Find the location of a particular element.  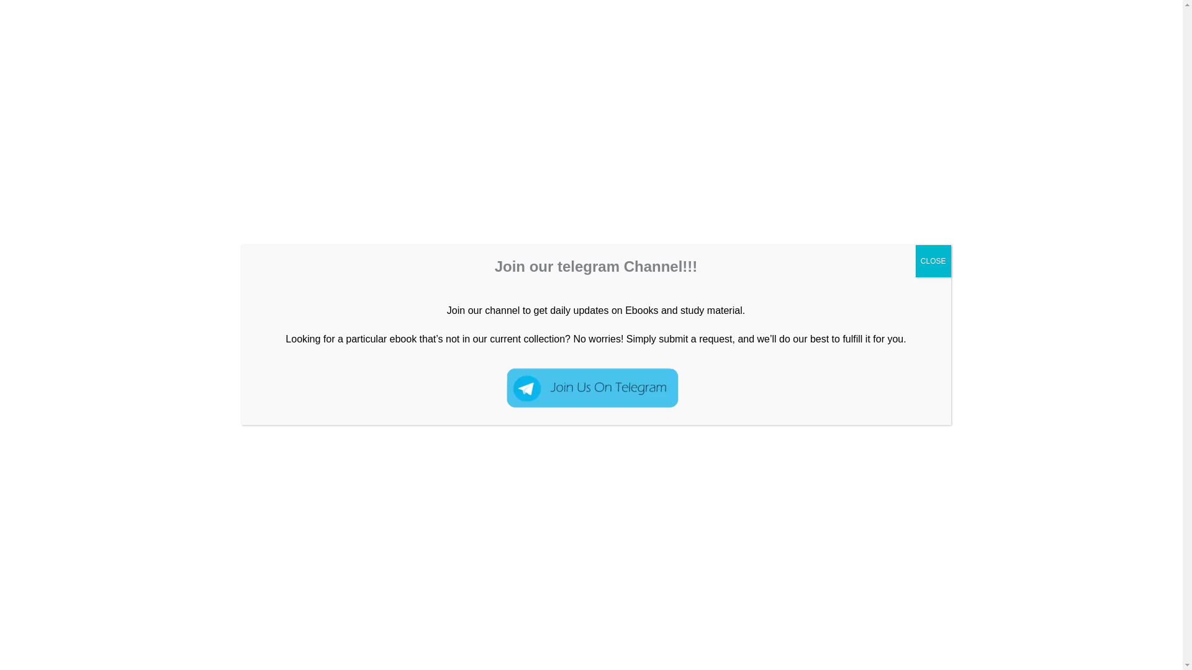

JIGS SOLANKI is located at coordinates (447, 238).